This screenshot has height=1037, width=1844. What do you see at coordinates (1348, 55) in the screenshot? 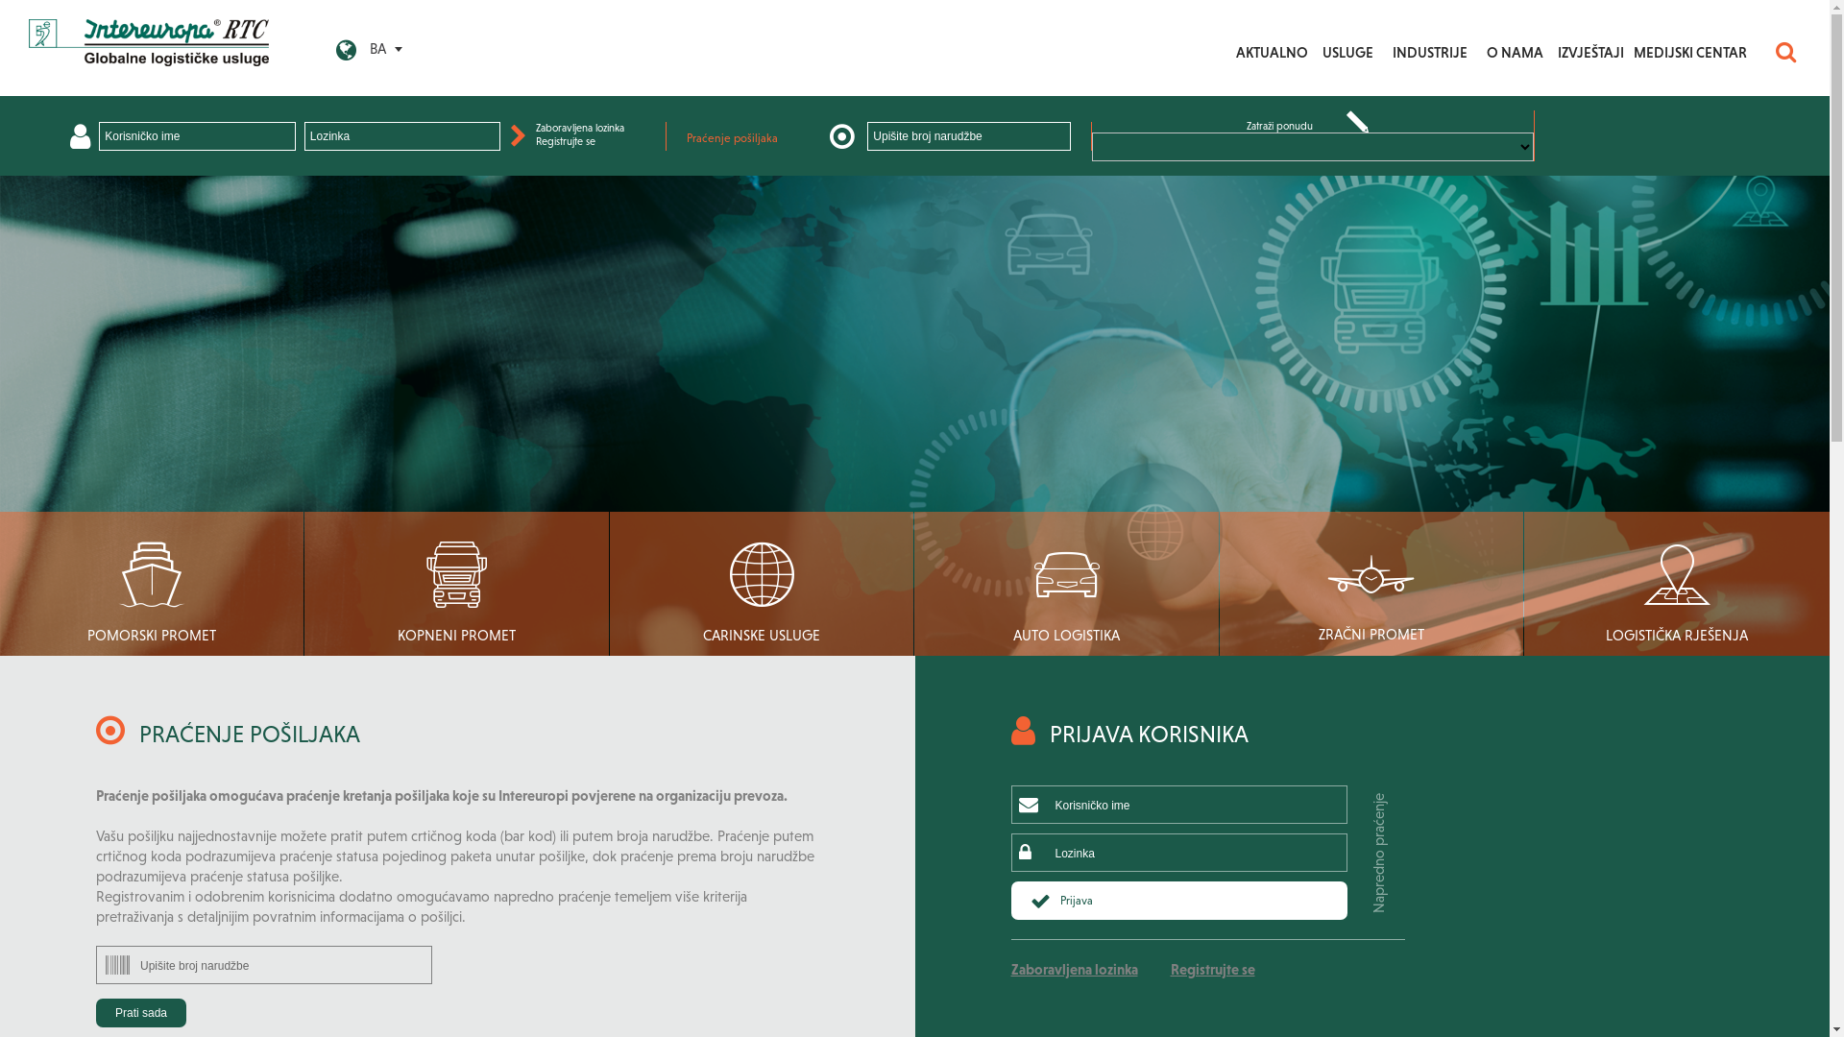
I see `USLUGE` at bounding box center [1348, 55].